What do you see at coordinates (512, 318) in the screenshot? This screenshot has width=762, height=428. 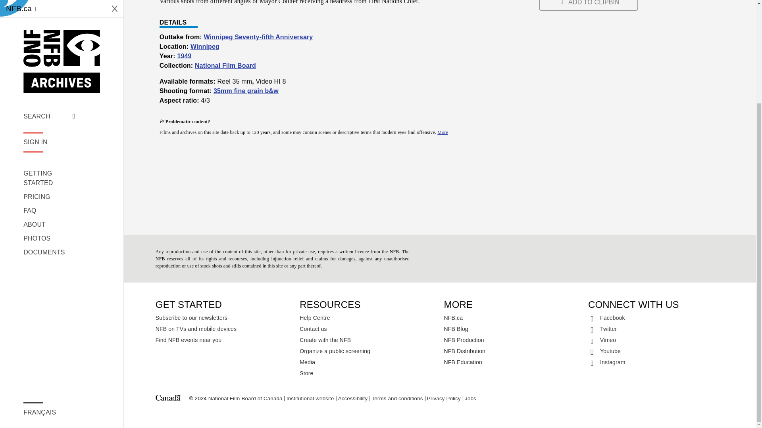 I see `NFB.ca` at bounding box center [512, 318].